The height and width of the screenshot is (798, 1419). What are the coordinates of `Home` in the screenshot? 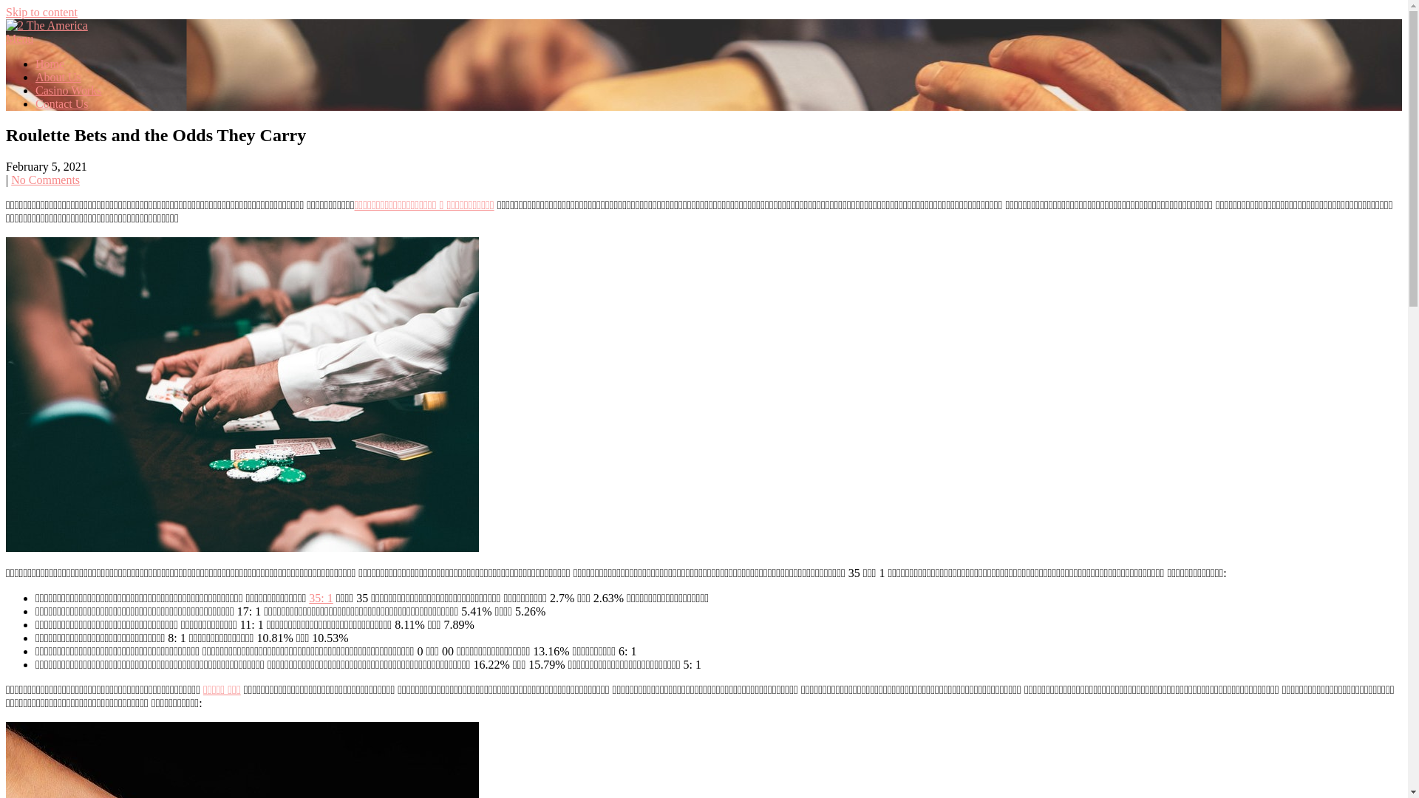 It's located at (50, 64).